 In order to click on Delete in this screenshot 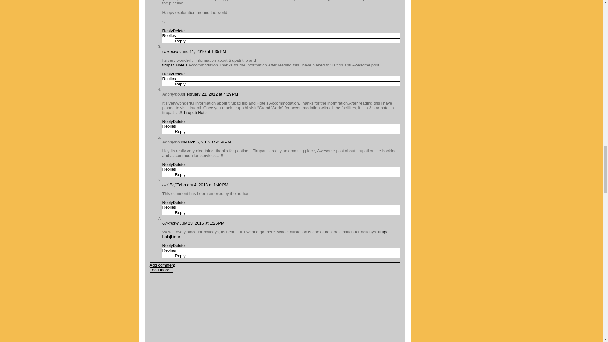, I will do `click(179, 73)`.